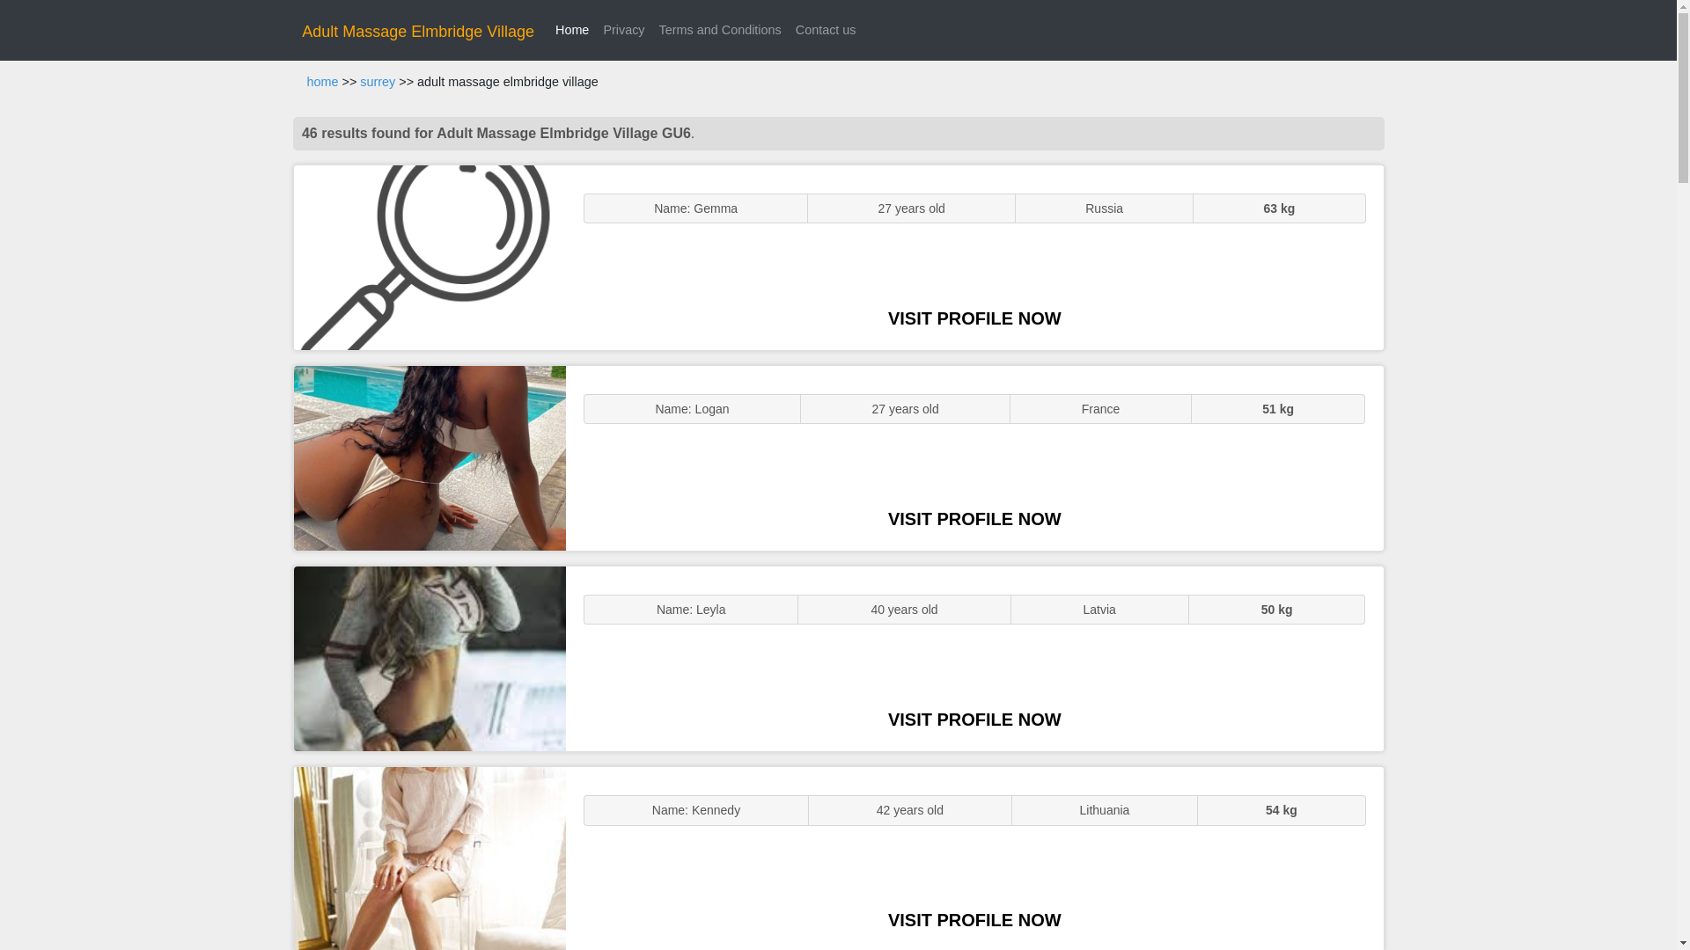  Describe the element at coordinates (974, 518) in the screenshot. I see `VISIT PROFILE NOW` at that location.